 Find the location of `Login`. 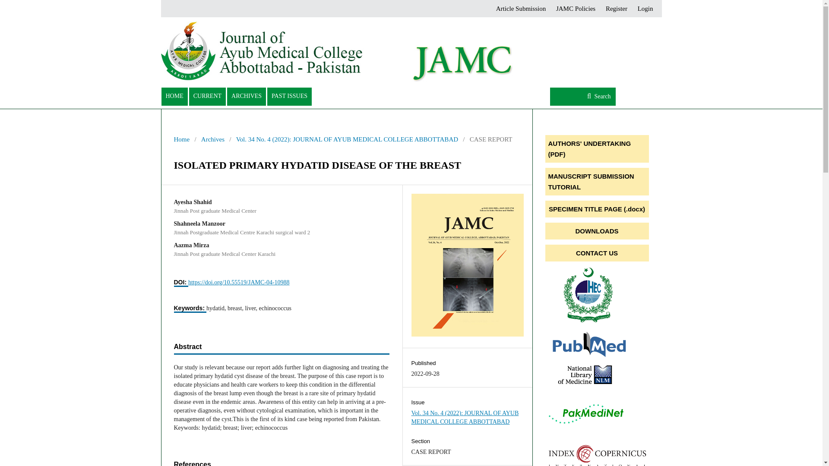

Login is located at coordinates (643, 9).